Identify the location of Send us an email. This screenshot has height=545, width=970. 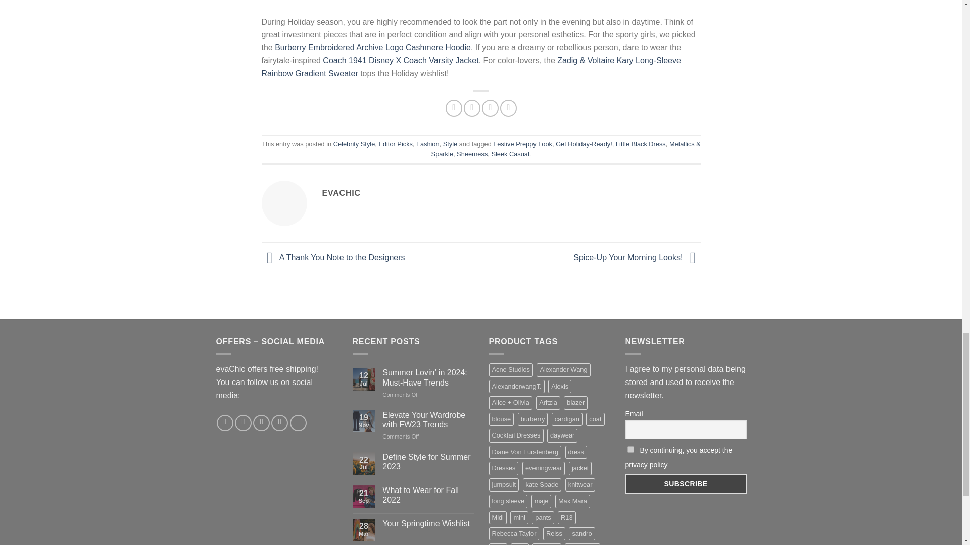
(280, 423).